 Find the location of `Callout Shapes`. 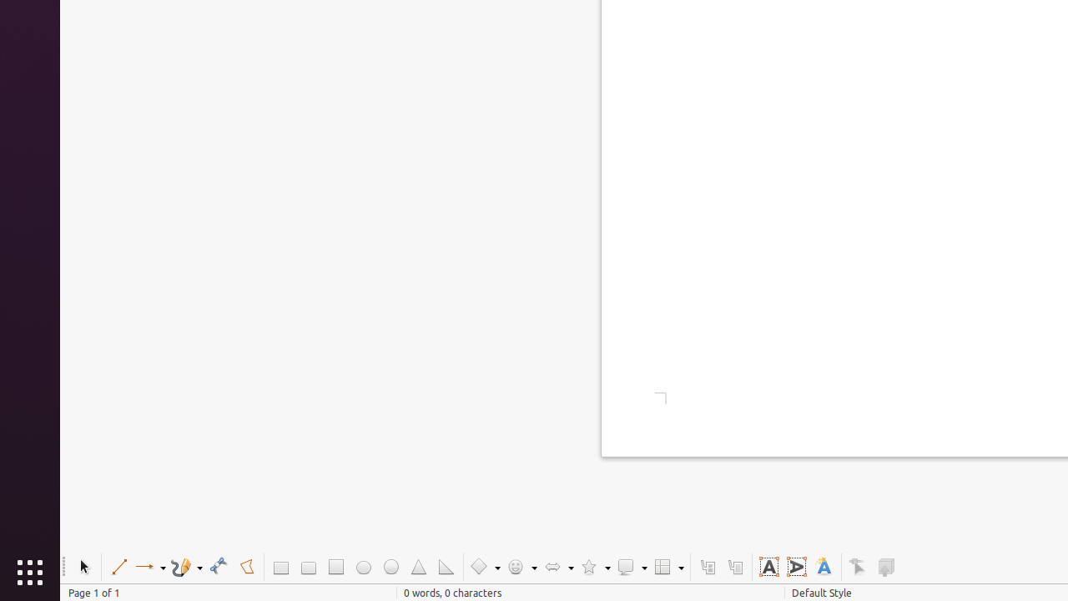

Callout Shapes is located at coordinates (632, 568).